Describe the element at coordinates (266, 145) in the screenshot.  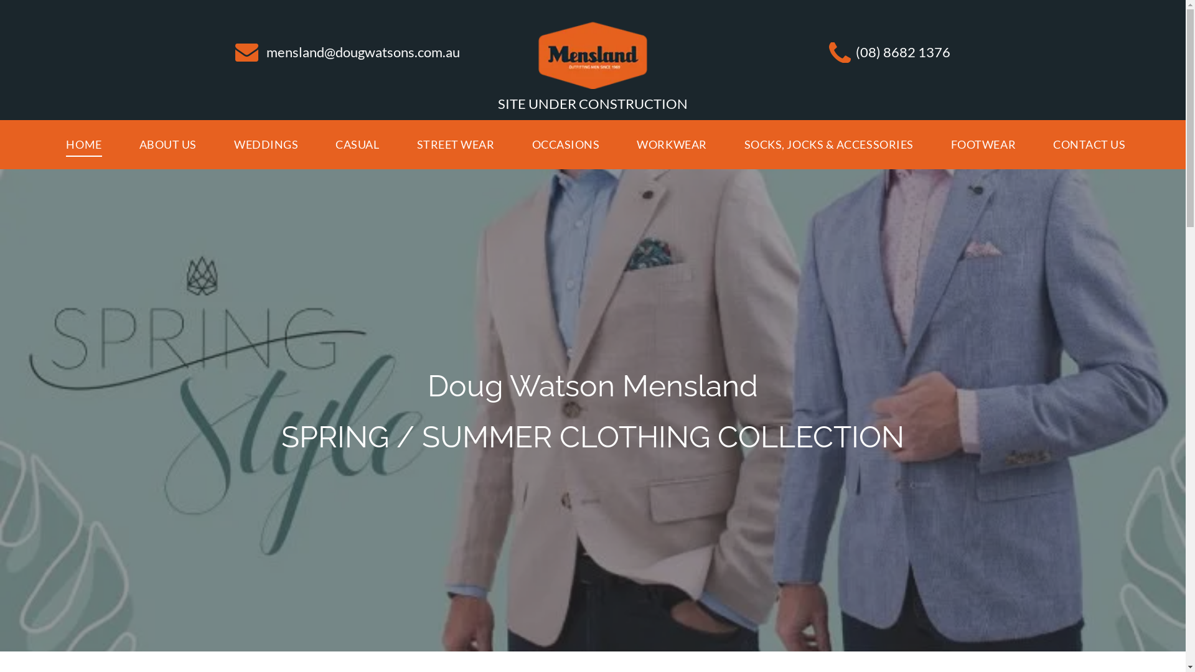
I see `WEDDINGS` at that location.